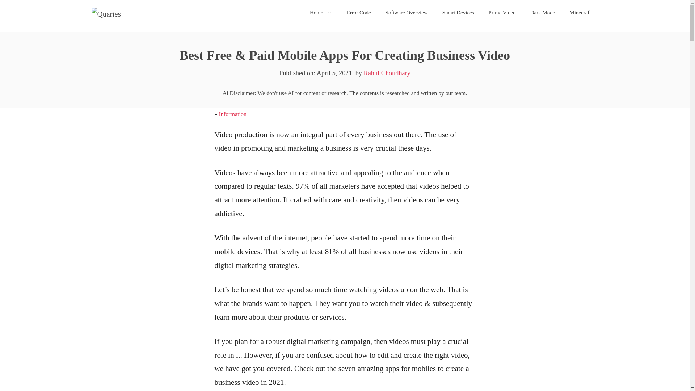 This screenshot has width=695, height=391. I want to click on Error Code, so click(359, 12).